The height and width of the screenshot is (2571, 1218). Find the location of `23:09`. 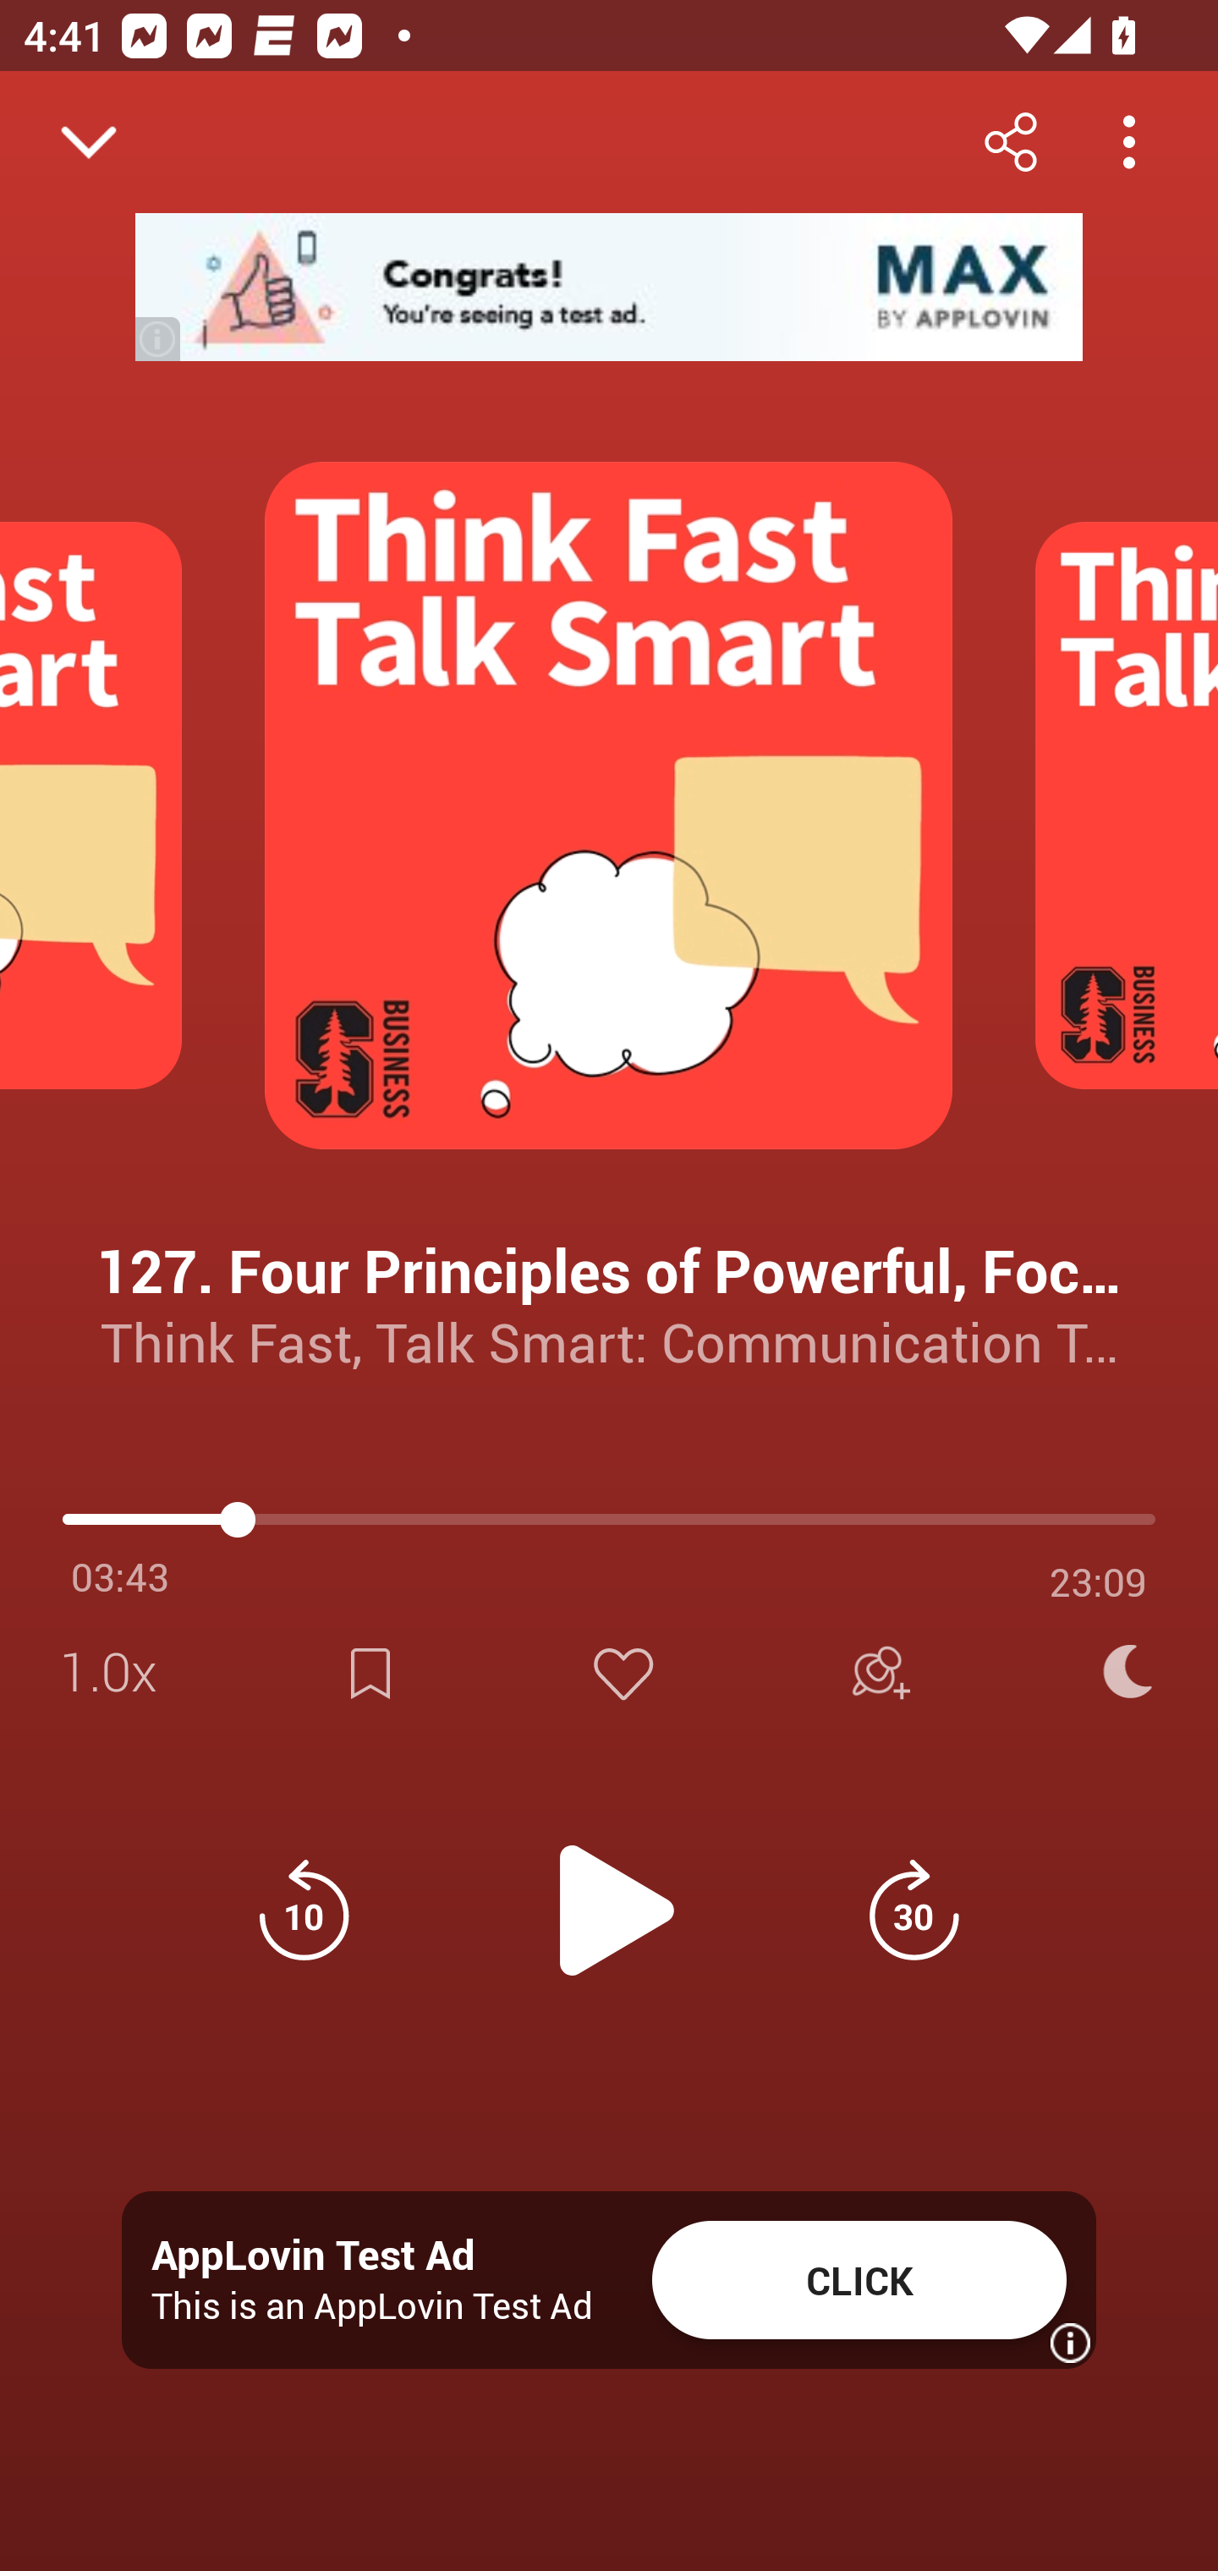

23:09 is located at coordinates (1098, 1582).